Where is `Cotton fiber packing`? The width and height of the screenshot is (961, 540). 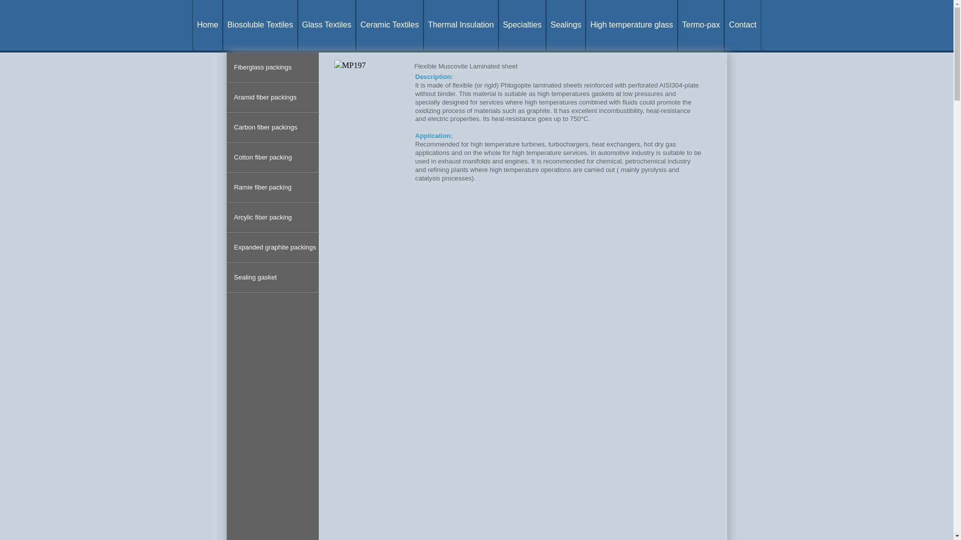 Cotton fiber packing is located at coordinates (274, 157).